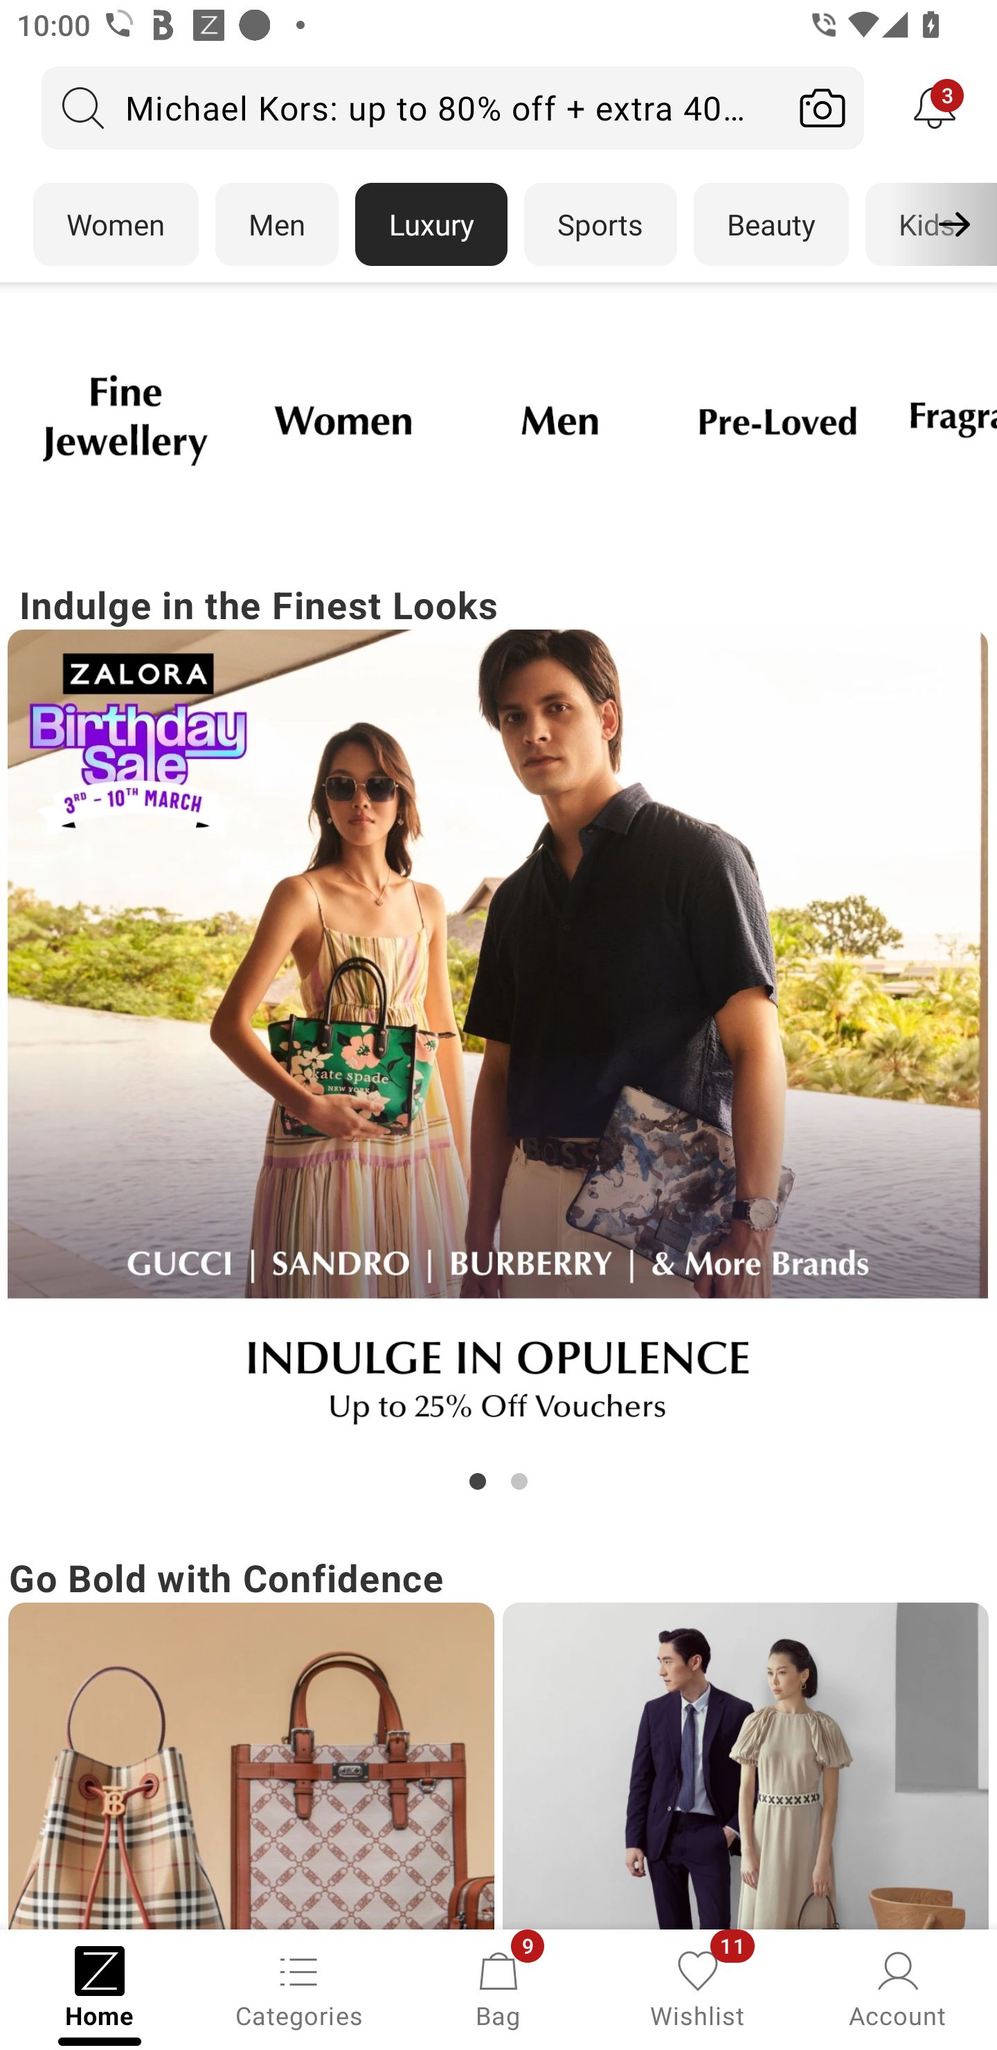 This screenshot has width=997, height=2050. What do you see at coordinates (897, 1988) in the screenshot?
I see `Account` at bounding box center [897, 1988].